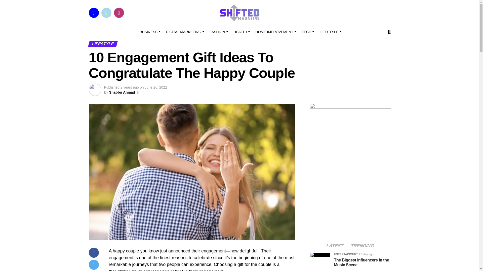  What do you see at coordinates (275, 32) in the screenshot?
I see `HOME IMPROVEMENT` at bounding box center [275, 32].